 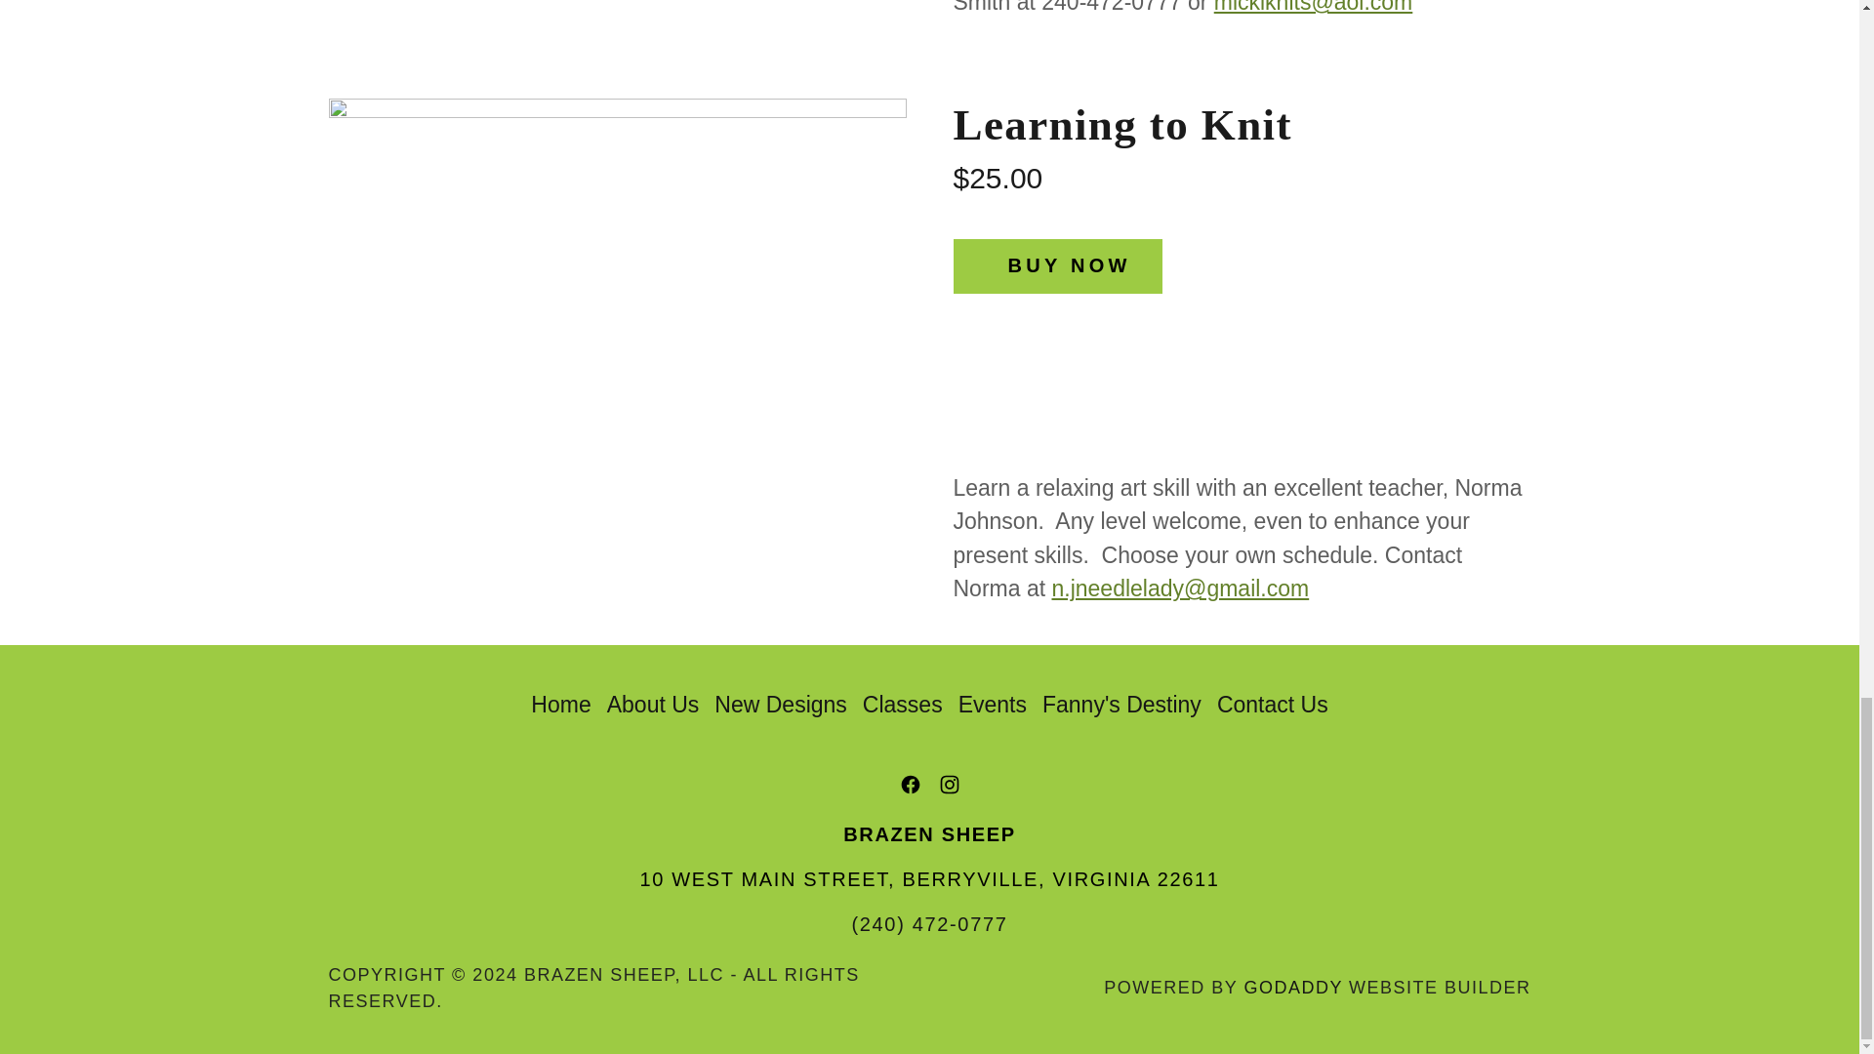 What do you see at coordinates (654, 705) in the screenshot?
I see `About Us` at bounding box center [654, 705].